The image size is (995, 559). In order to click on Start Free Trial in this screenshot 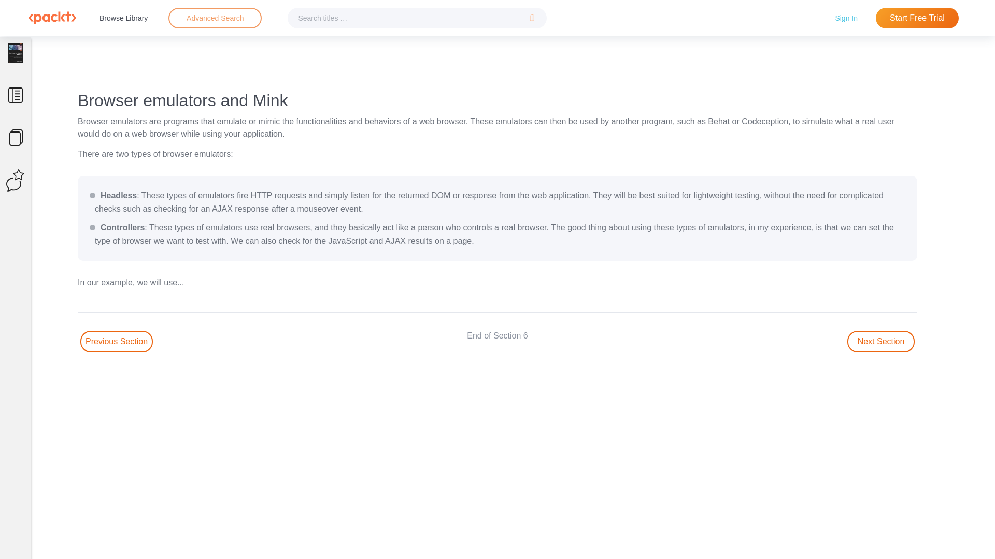, I will do `click(917, 18)`.